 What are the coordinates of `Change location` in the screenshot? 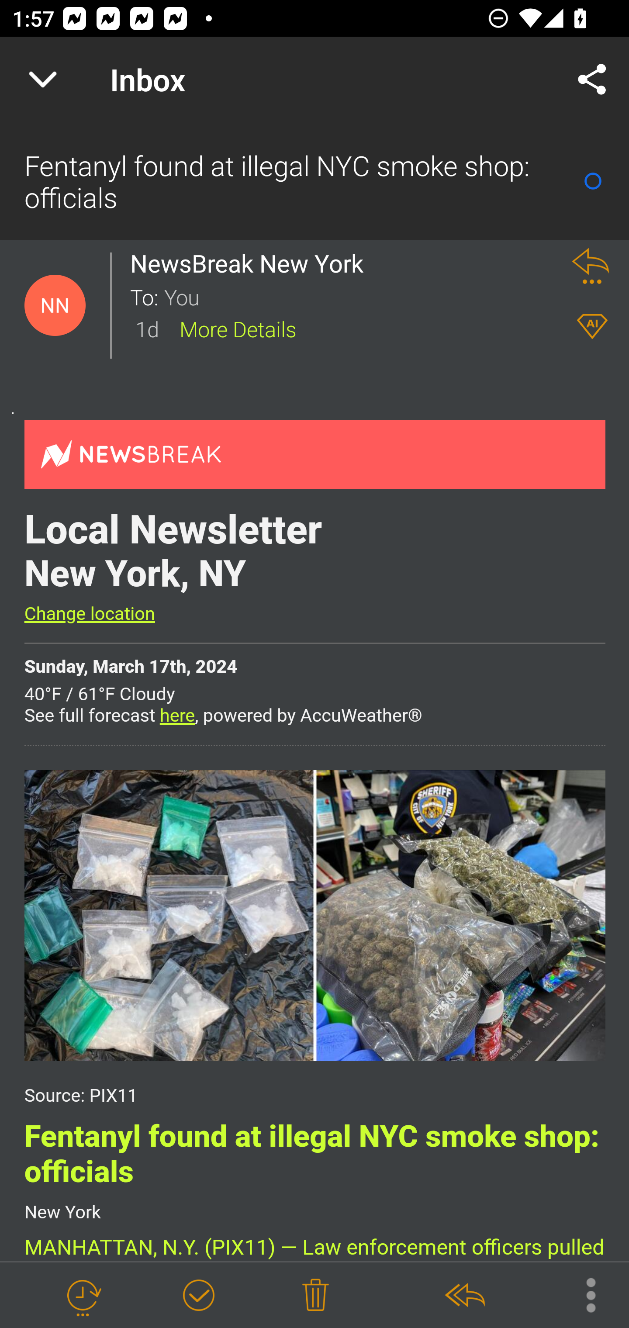 It's located at (89, 614).